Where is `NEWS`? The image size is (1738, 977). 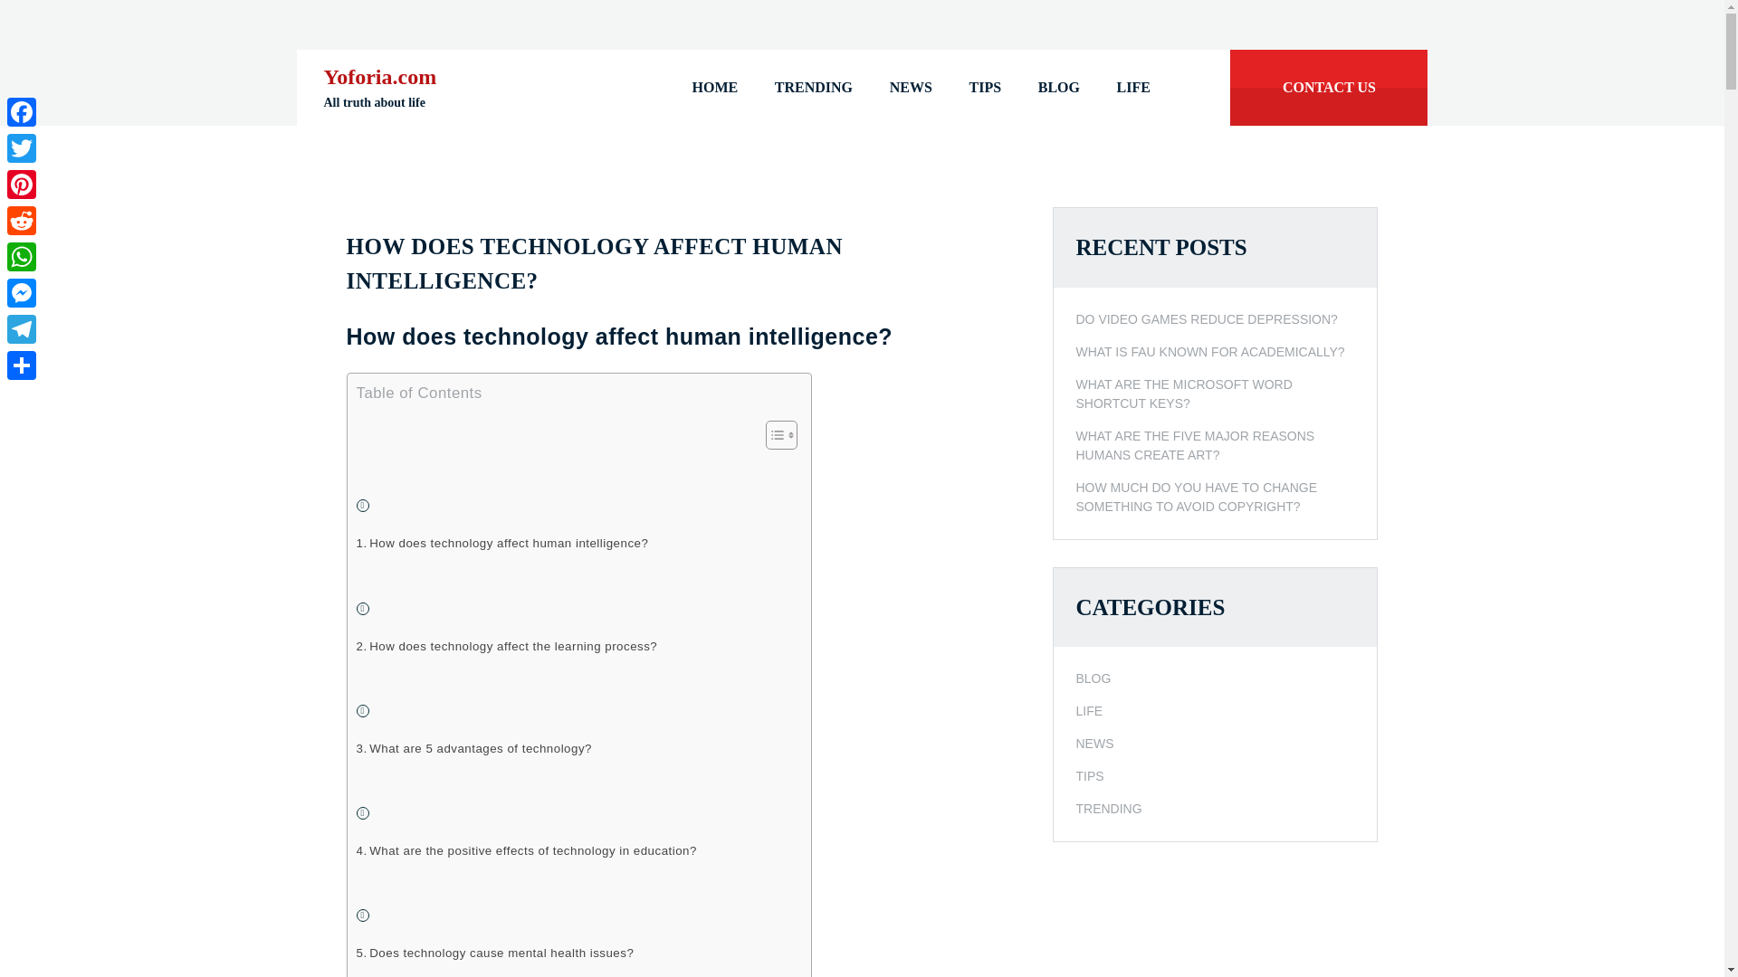
NEWS is located at coordinates (911, 88).